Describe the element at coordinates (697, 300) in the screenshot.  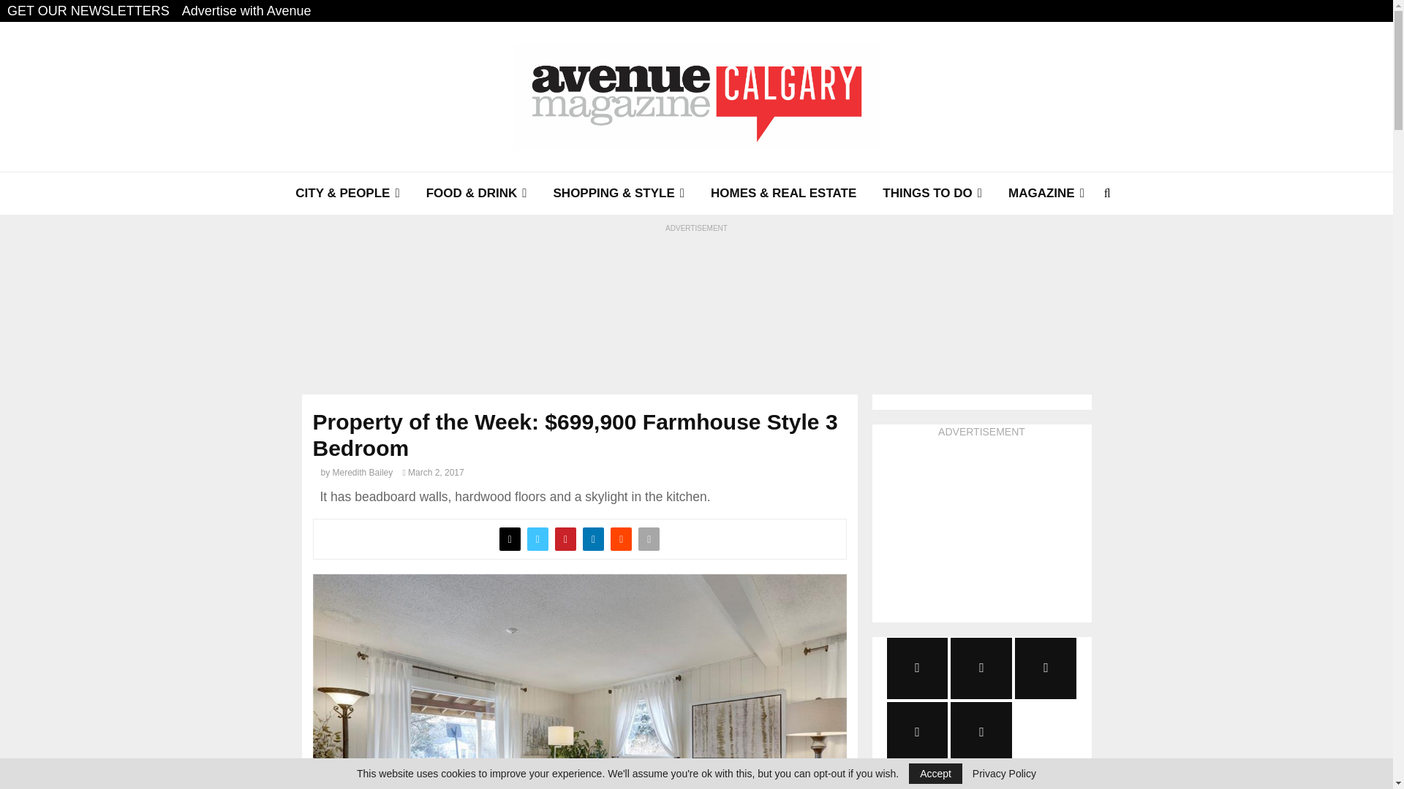
I see `3rd party ad content` at that location.